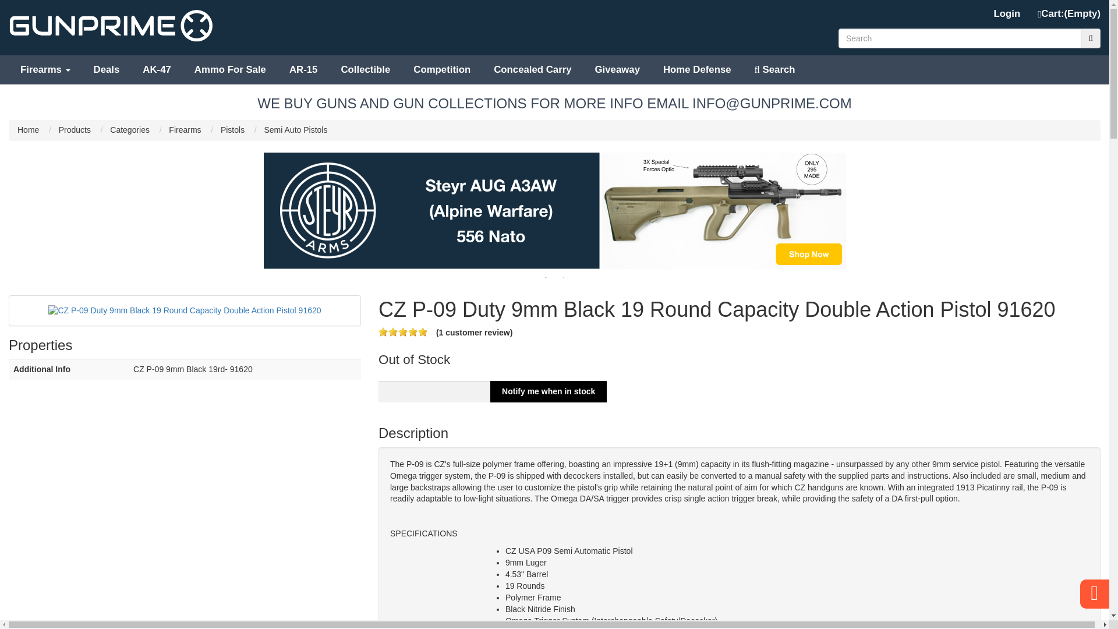 The width and height of the screenshot is (1118, 629). I want to click on Firearms, so click(45, 70).